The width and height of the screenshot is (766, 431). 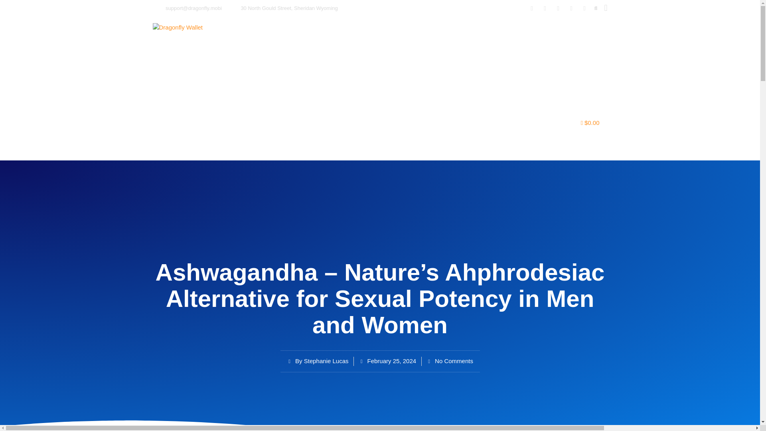 What do you see at coordinates (318, 361) in the screenshot?
I see `By Stephanie Lucas` at bounding box center [318, 361].